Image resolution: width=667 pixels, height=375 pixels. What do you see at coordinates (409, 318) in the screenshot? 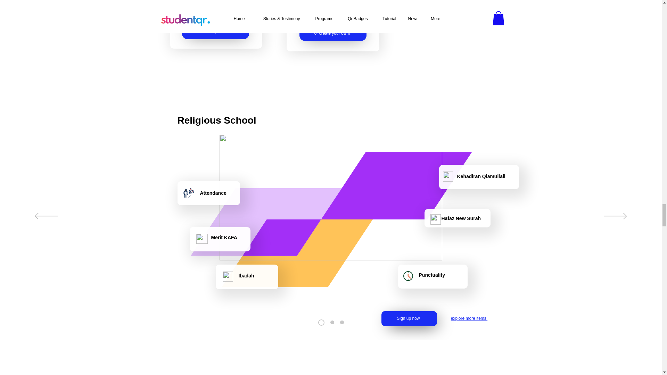
I see `Sign up now` at bounding box center [409, 318].